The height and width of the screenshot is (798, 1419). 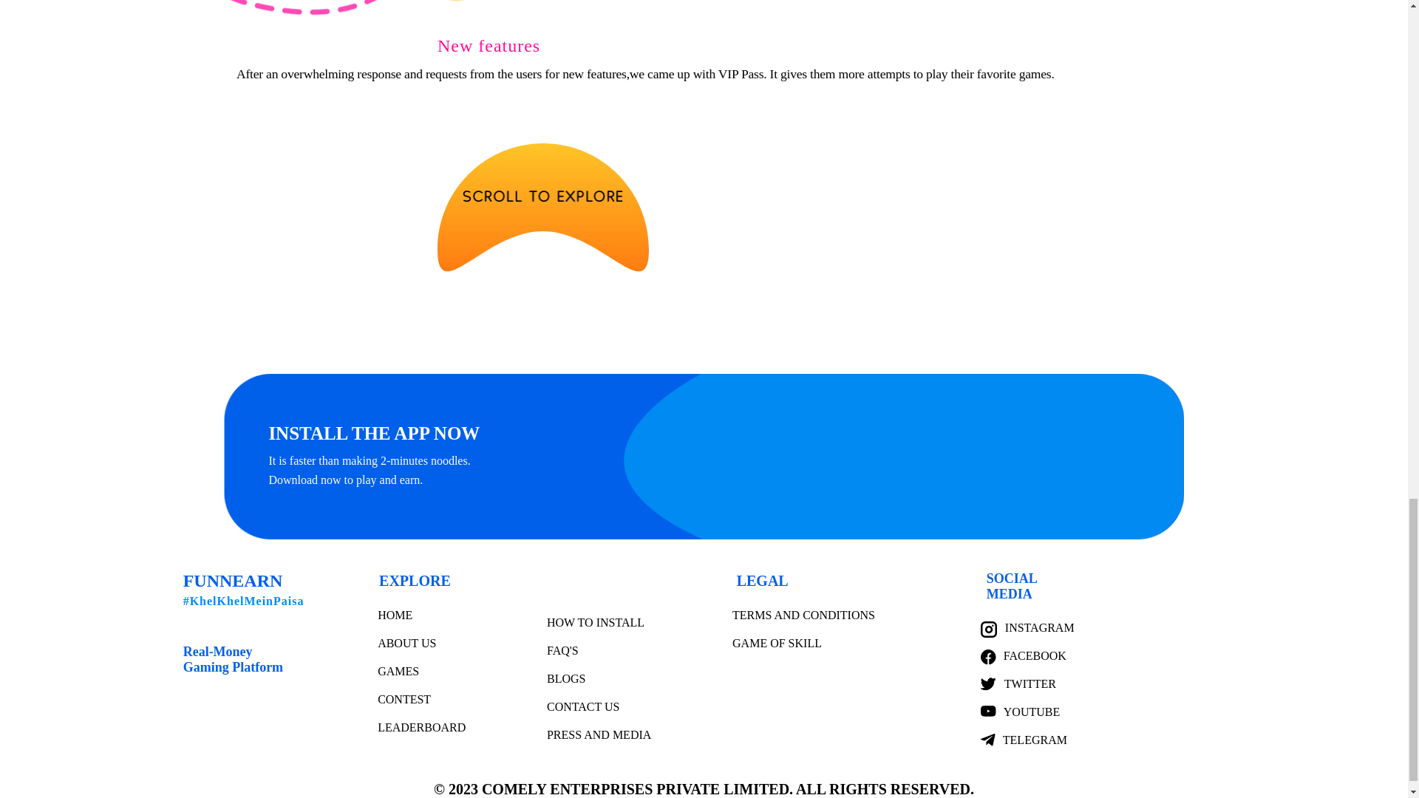 What do you see at coordinates (1032, 712) in the screenshot?
I see `YOUTUBE` at bounding box center [1032, 712].